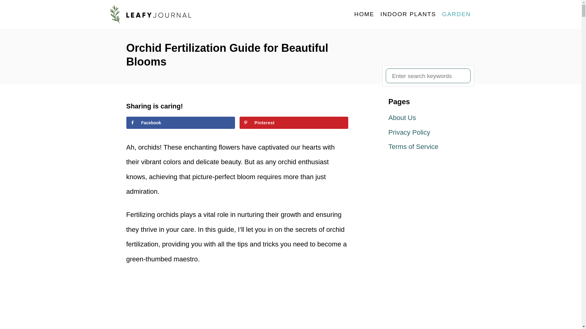  What do you see at coordinates (408, 14) in the screenshot?
I see `INDOOR PLANTS` at bounding box center [408, 14].